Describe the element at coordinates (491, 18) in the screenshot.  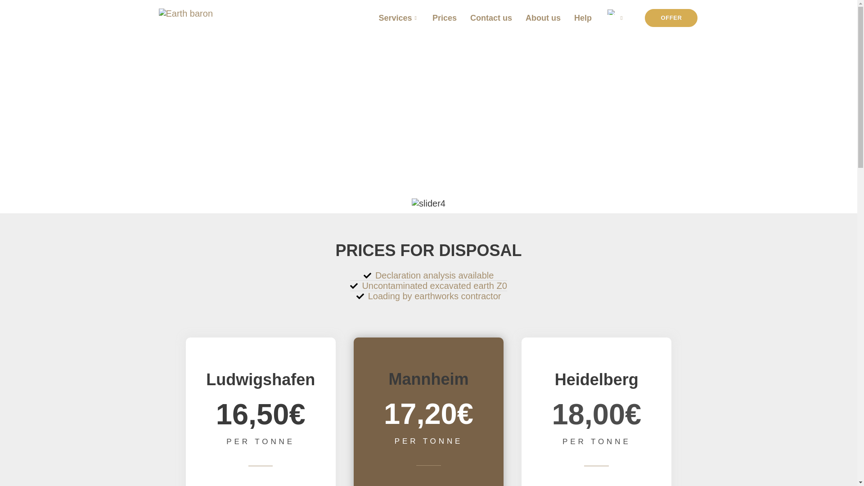
I see `Contact us` at that location.